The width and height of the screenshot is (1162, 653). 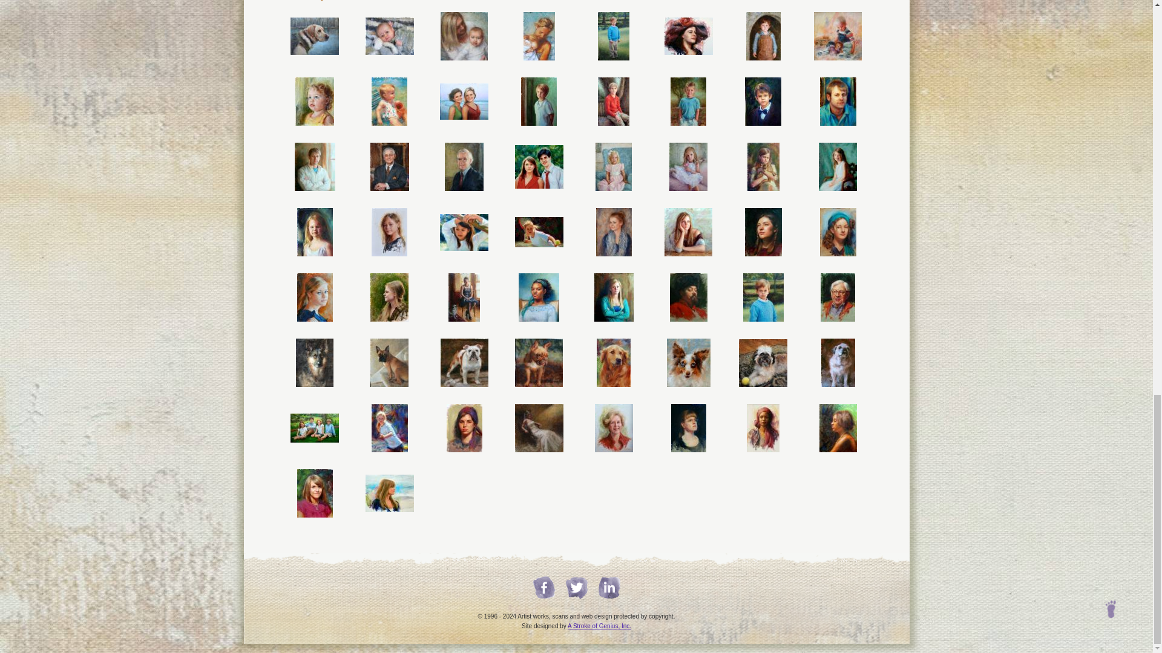 I want to click on portraits, portrait artists, so click(x=689, y=36).